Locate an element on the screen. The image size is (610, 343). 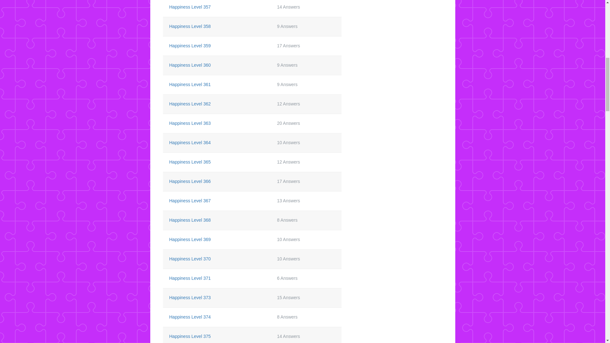
Happiness Level 370 is located at coordinates (189, 259).